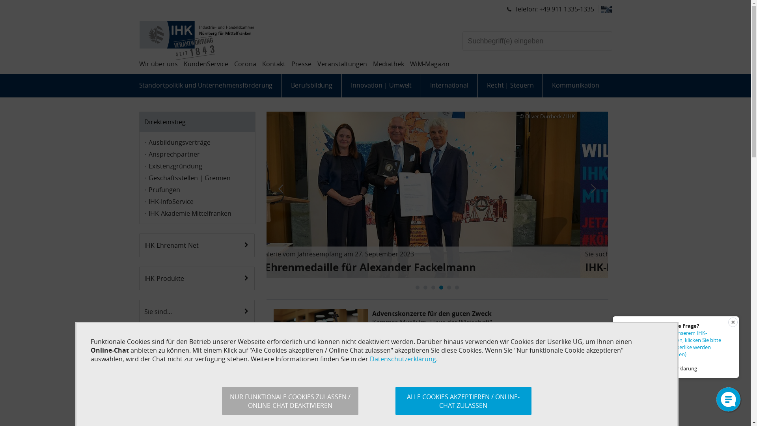 The image size is (757, 426). Describe the element at coordinates (277, 189) in the screenshot. I see `Prev` at that location.